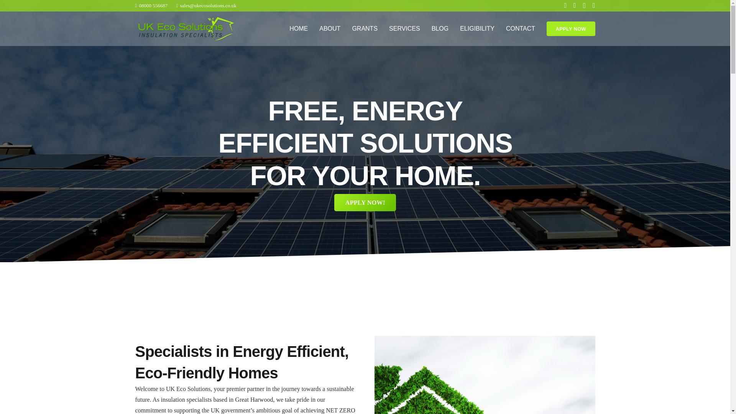 This screenshot has height=414, width=736. Describe the element at coordinates (151, 5) in the screenshot. I see `APPLY NOW!` at that location.